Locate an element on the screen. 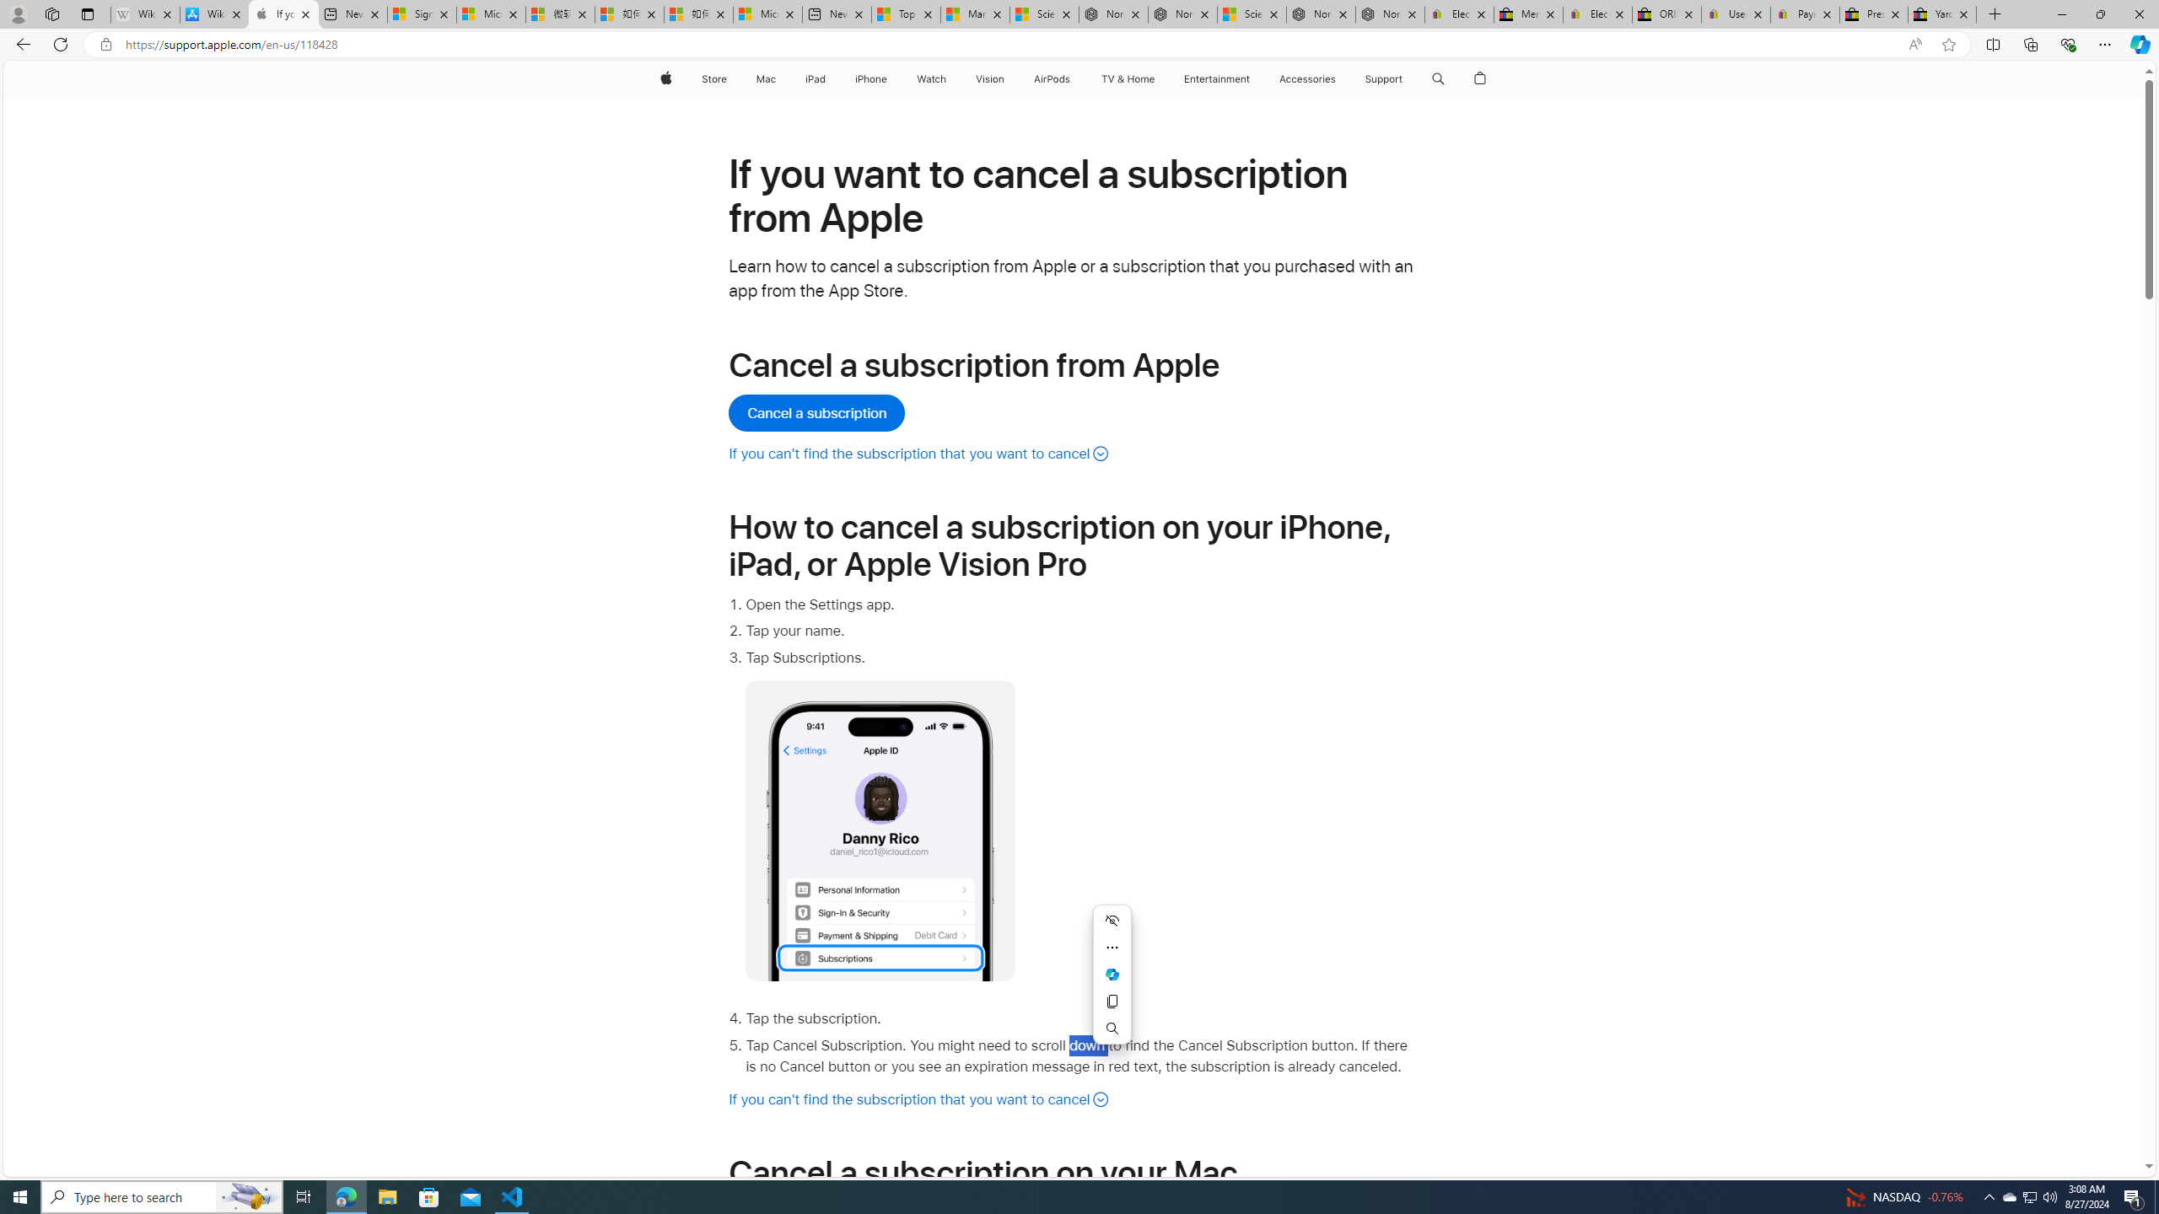  Workspaces is located at coordinates (51, 13).